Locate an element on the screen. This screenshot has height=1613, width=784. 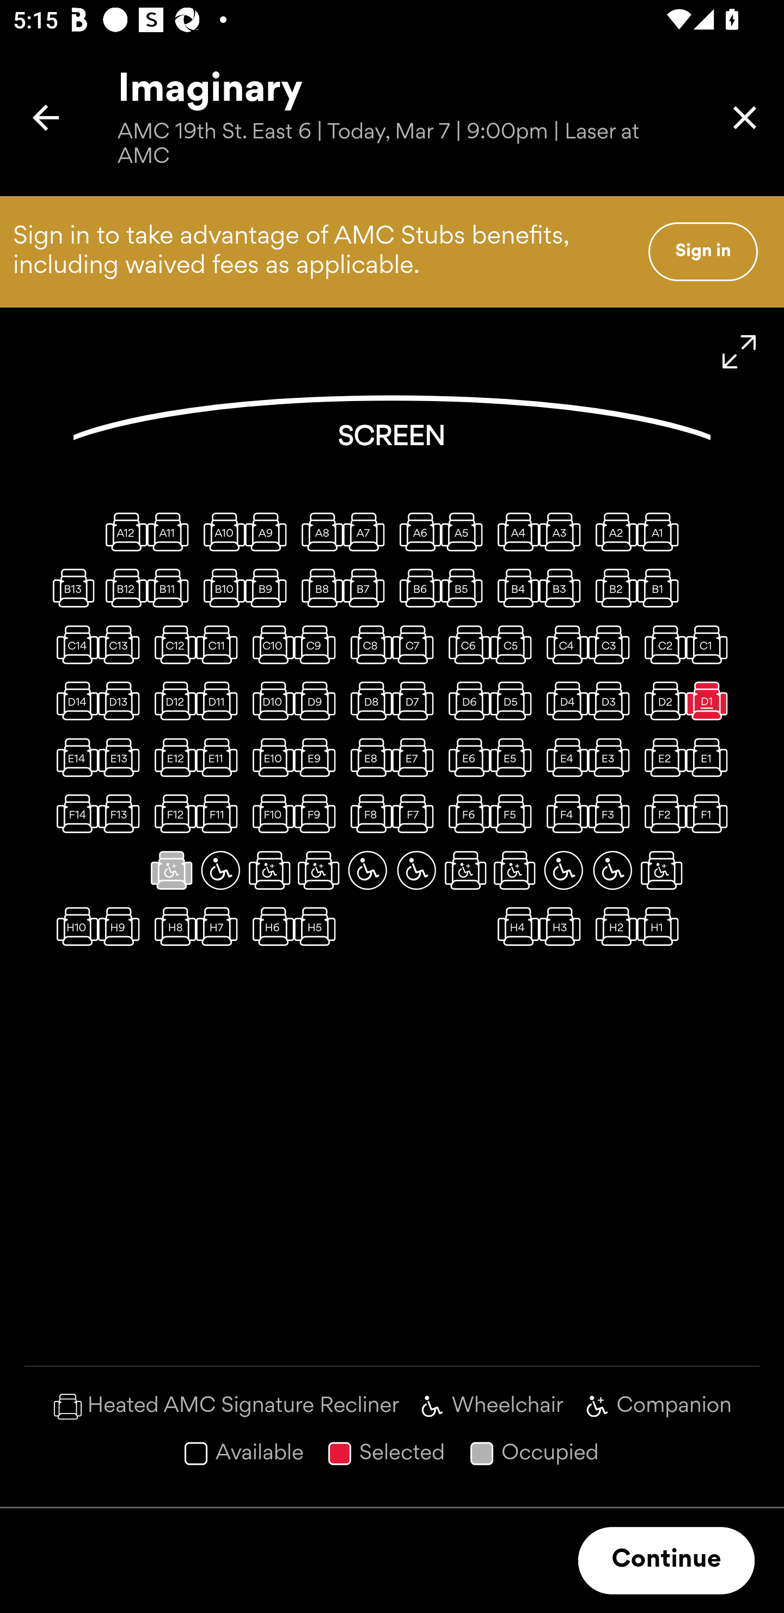
C10, Regular seat, available is located at coordinates (269, 644).